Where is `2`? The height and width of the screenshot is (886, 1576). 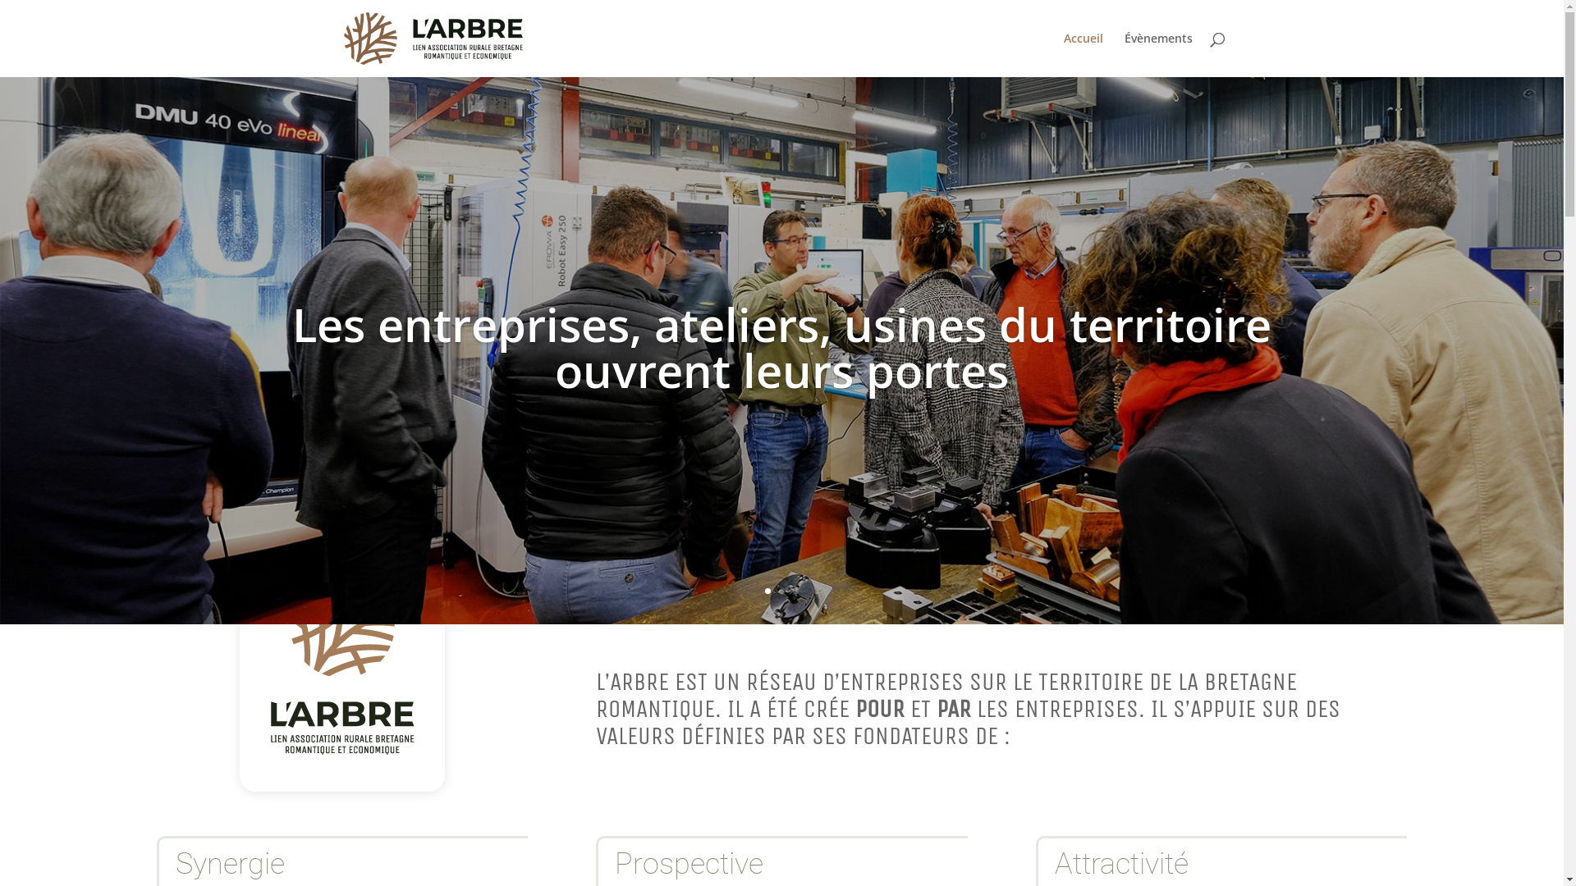
2 is located at coordinates (781, 591).